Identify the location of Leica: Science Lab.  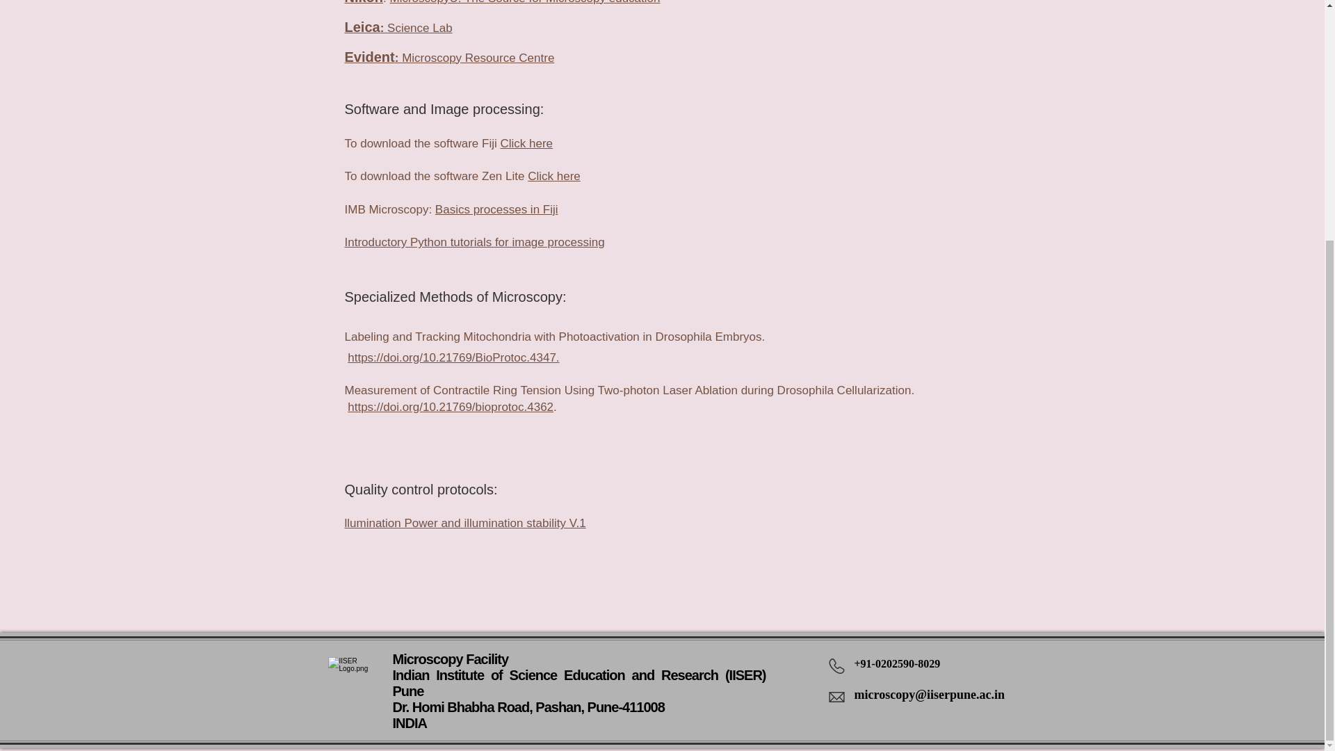
(398, 28).